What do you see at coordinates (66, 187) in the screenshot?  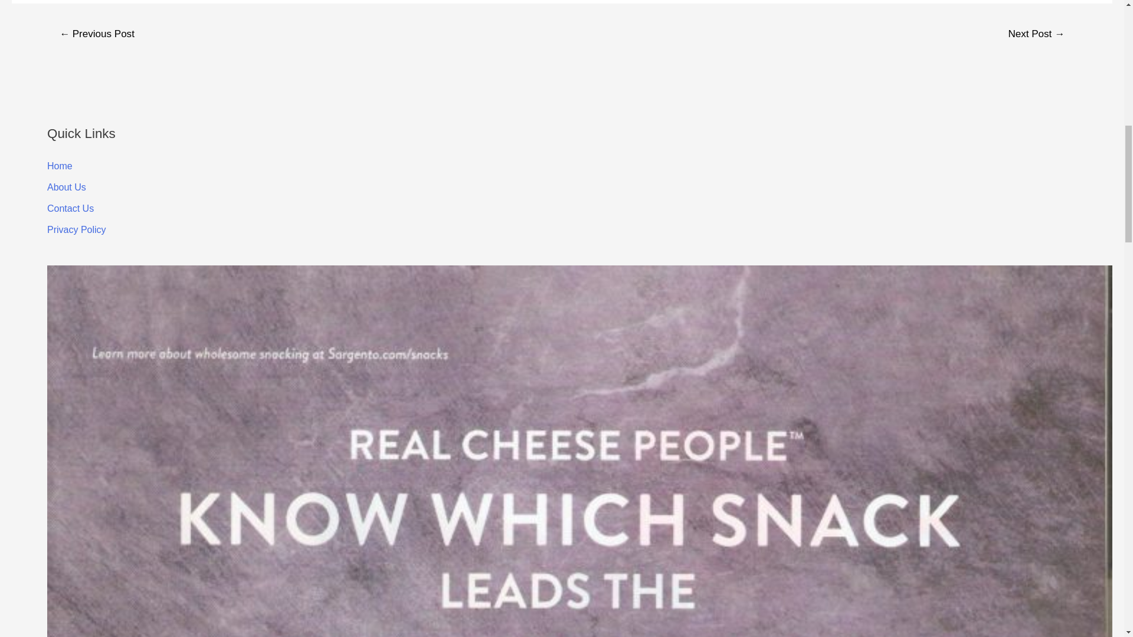 I see `About Us` at bounding box center [66, 187].